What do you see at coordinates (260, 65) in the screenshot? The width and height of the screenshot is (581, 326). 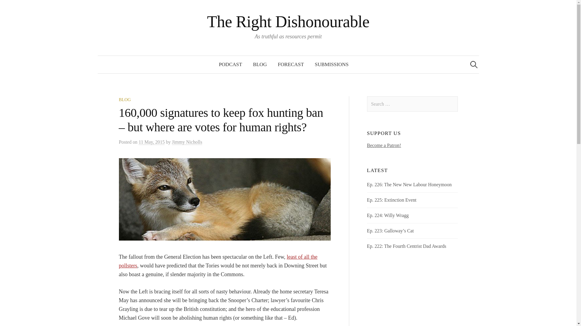 I see `BLOG` at bounding box center [260, 65].